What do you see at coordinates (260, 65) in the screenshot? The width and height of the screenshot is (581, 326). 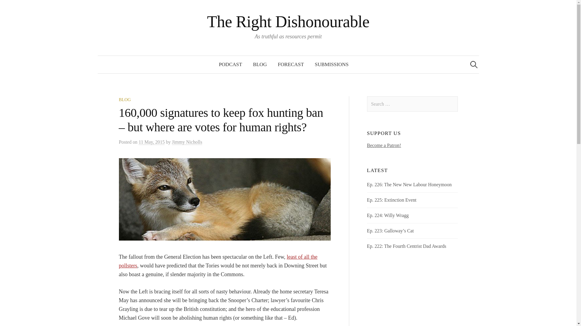 I see `BLOG` at bounding box center [260, 65].